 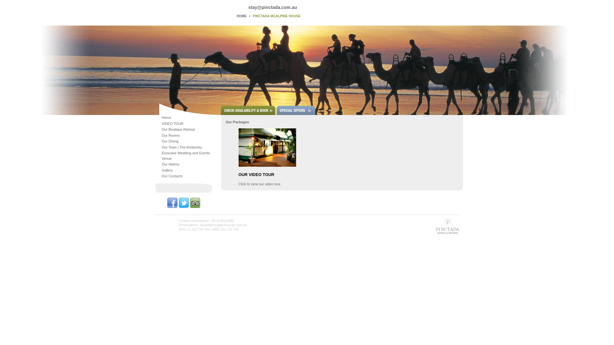 I want to click on Our Town | The Kimberley, so click(x=182, y=147).